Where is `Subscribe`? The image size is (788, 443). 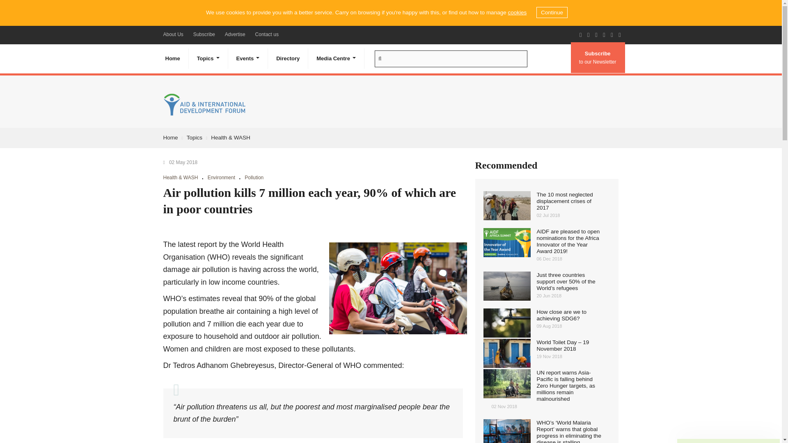
Subscribe is located at coordinates (204, 34).